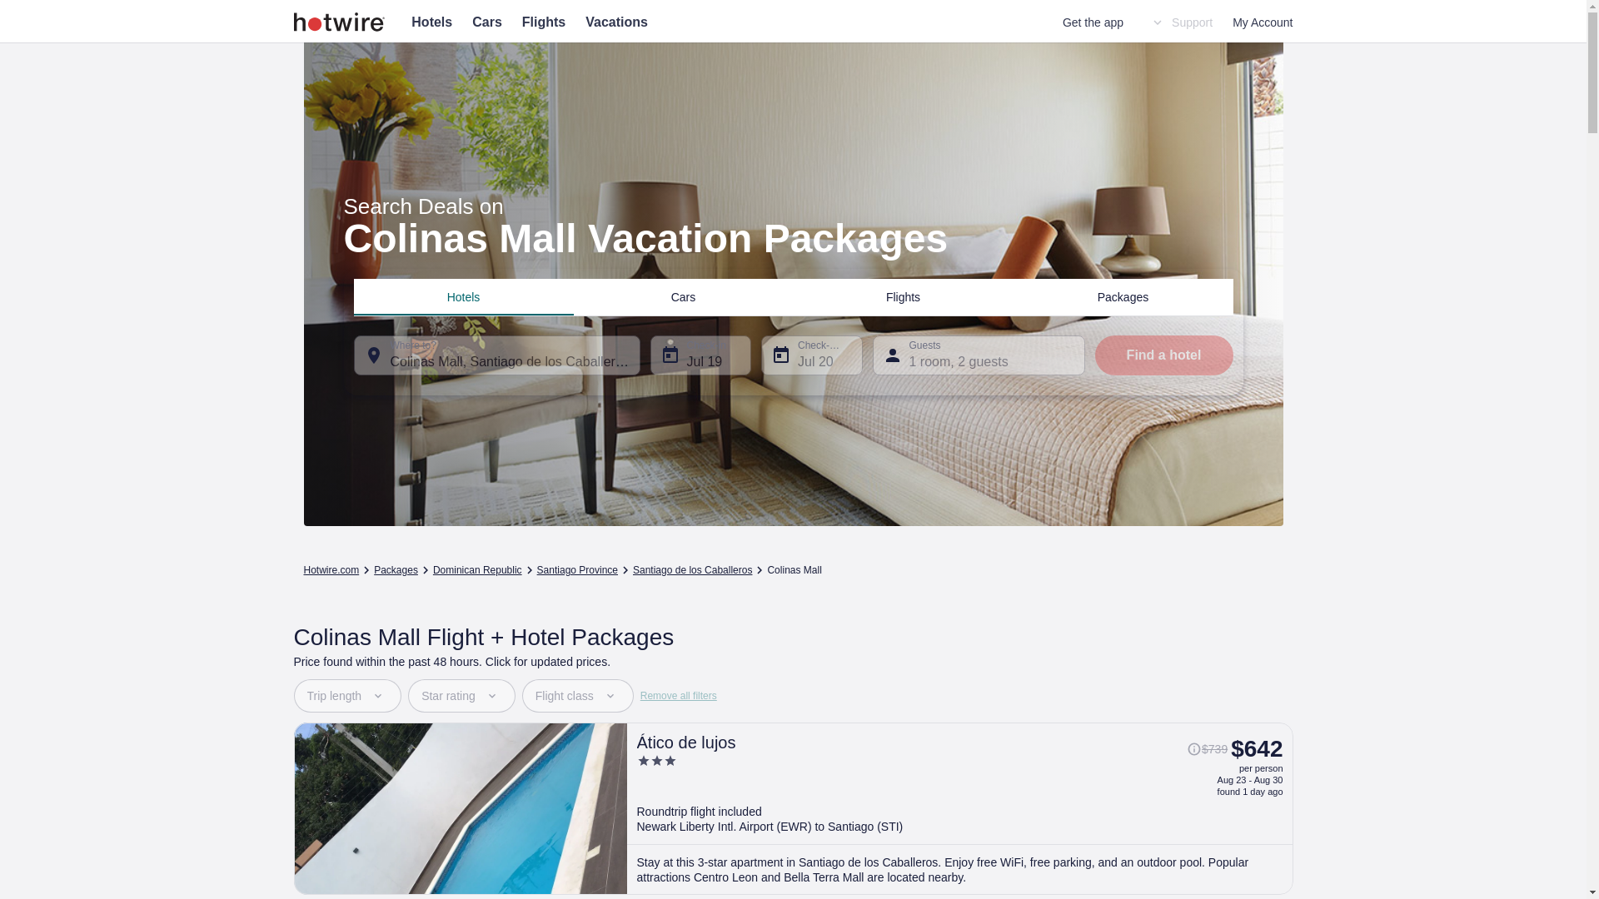  What do you see at coordinates (346, 696) in the screenshot?
I see `Trip length` at bounding box center [346, 696].